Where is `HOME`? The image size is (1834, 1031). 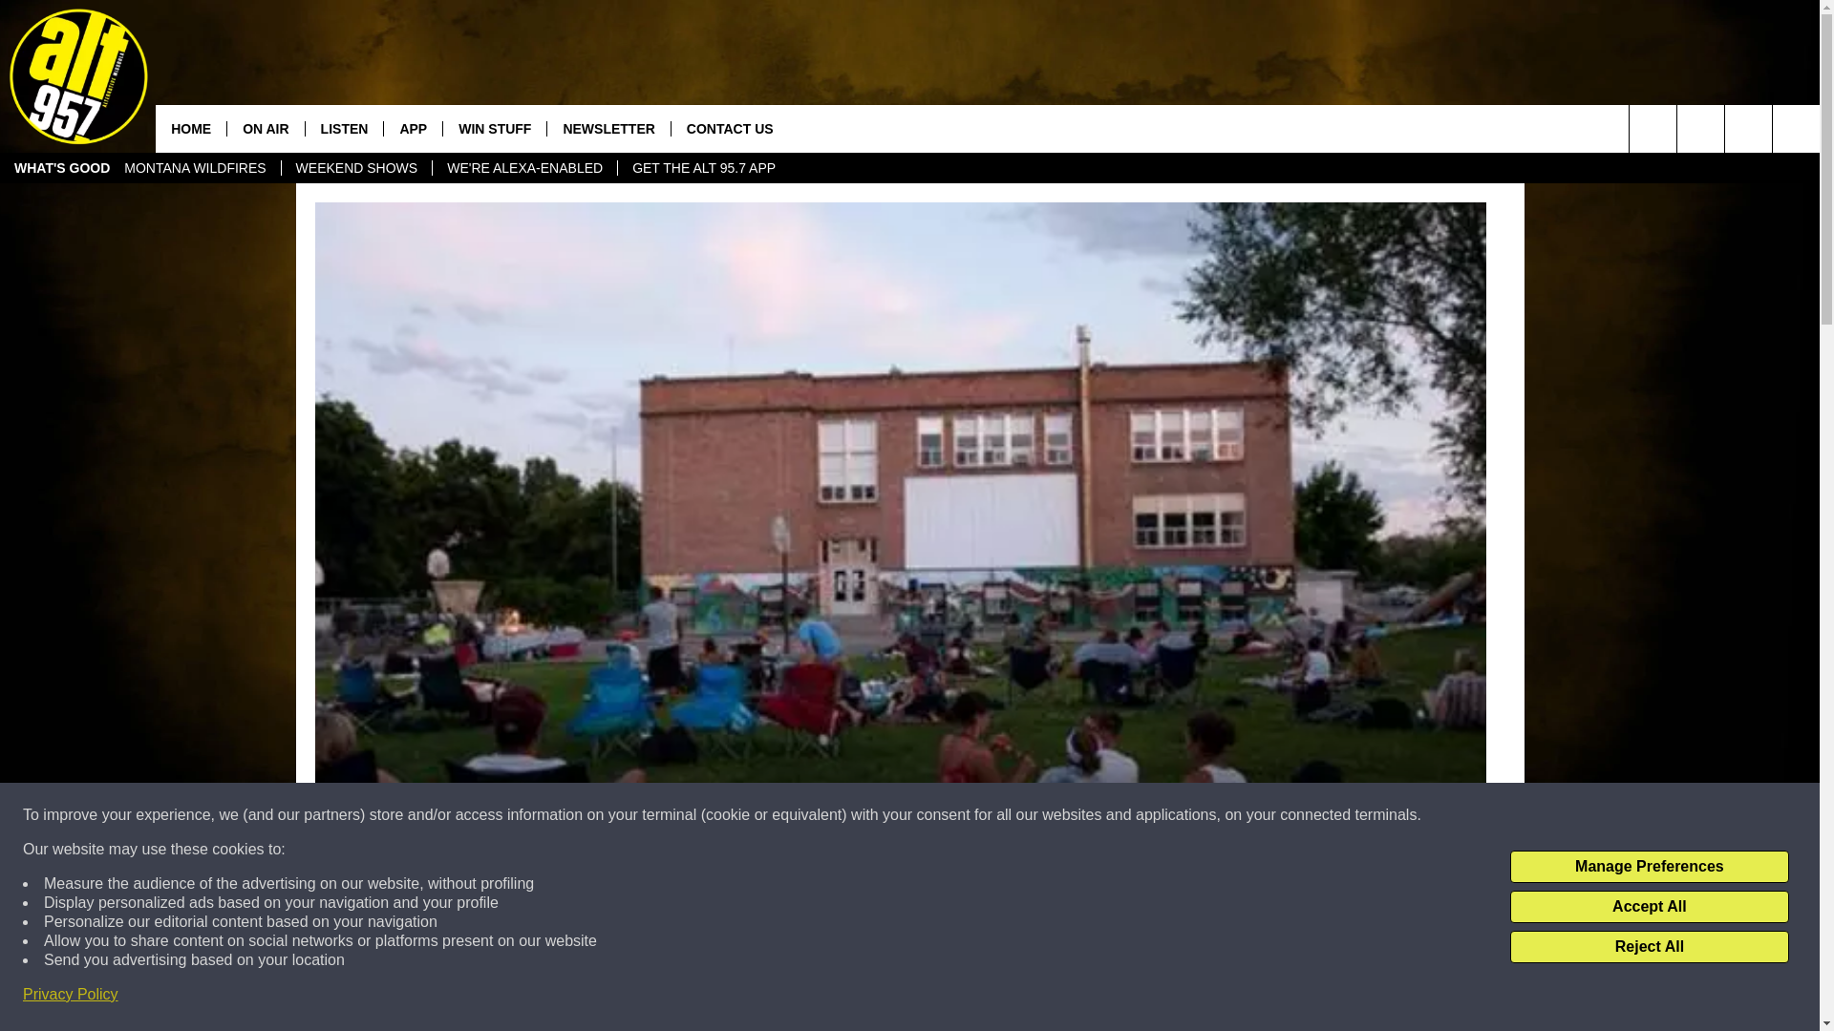
HOME is located at coordinates (191, 128).